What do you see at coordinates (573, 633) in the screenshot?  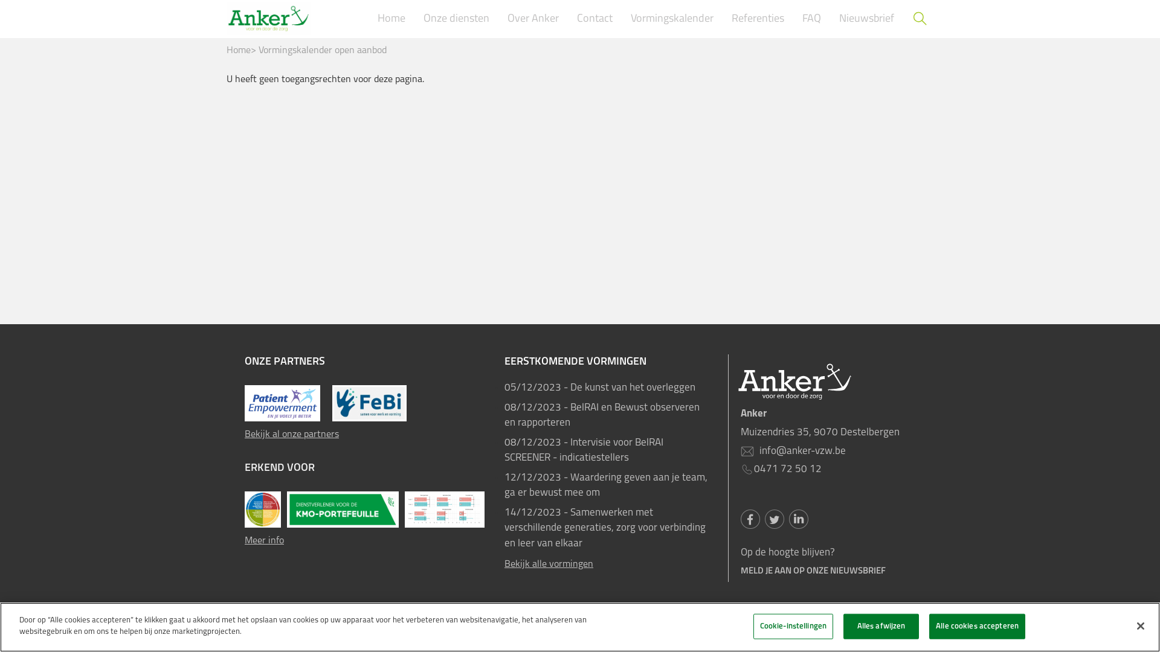 I see `Disclaimer` at bounding box center [573, 633].